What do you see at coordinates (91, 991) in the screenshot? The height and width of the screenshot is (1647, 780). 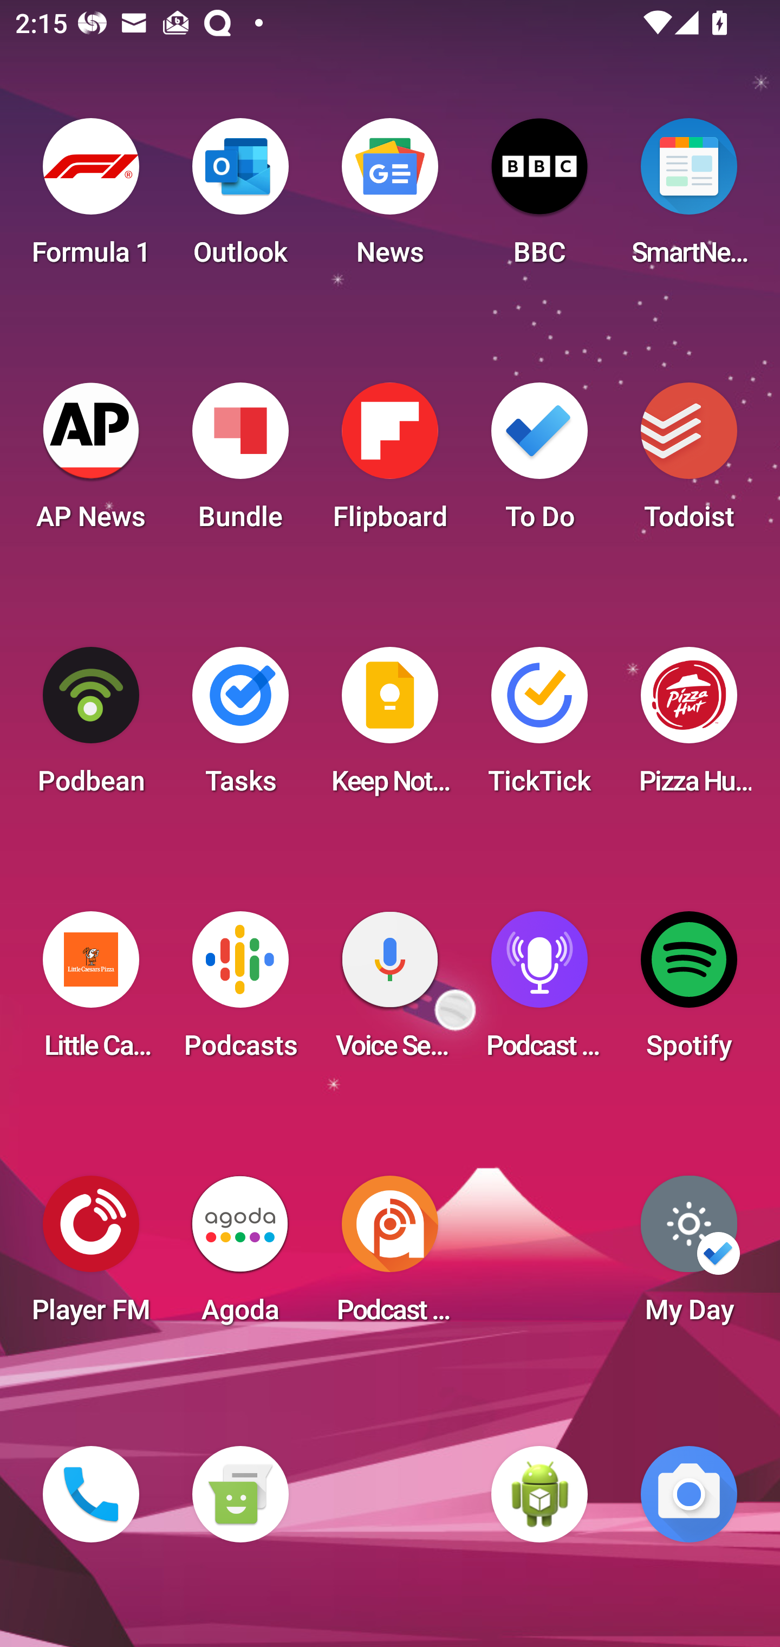 I see `Little Caesars Pizza` at bounding box center [91, 991].